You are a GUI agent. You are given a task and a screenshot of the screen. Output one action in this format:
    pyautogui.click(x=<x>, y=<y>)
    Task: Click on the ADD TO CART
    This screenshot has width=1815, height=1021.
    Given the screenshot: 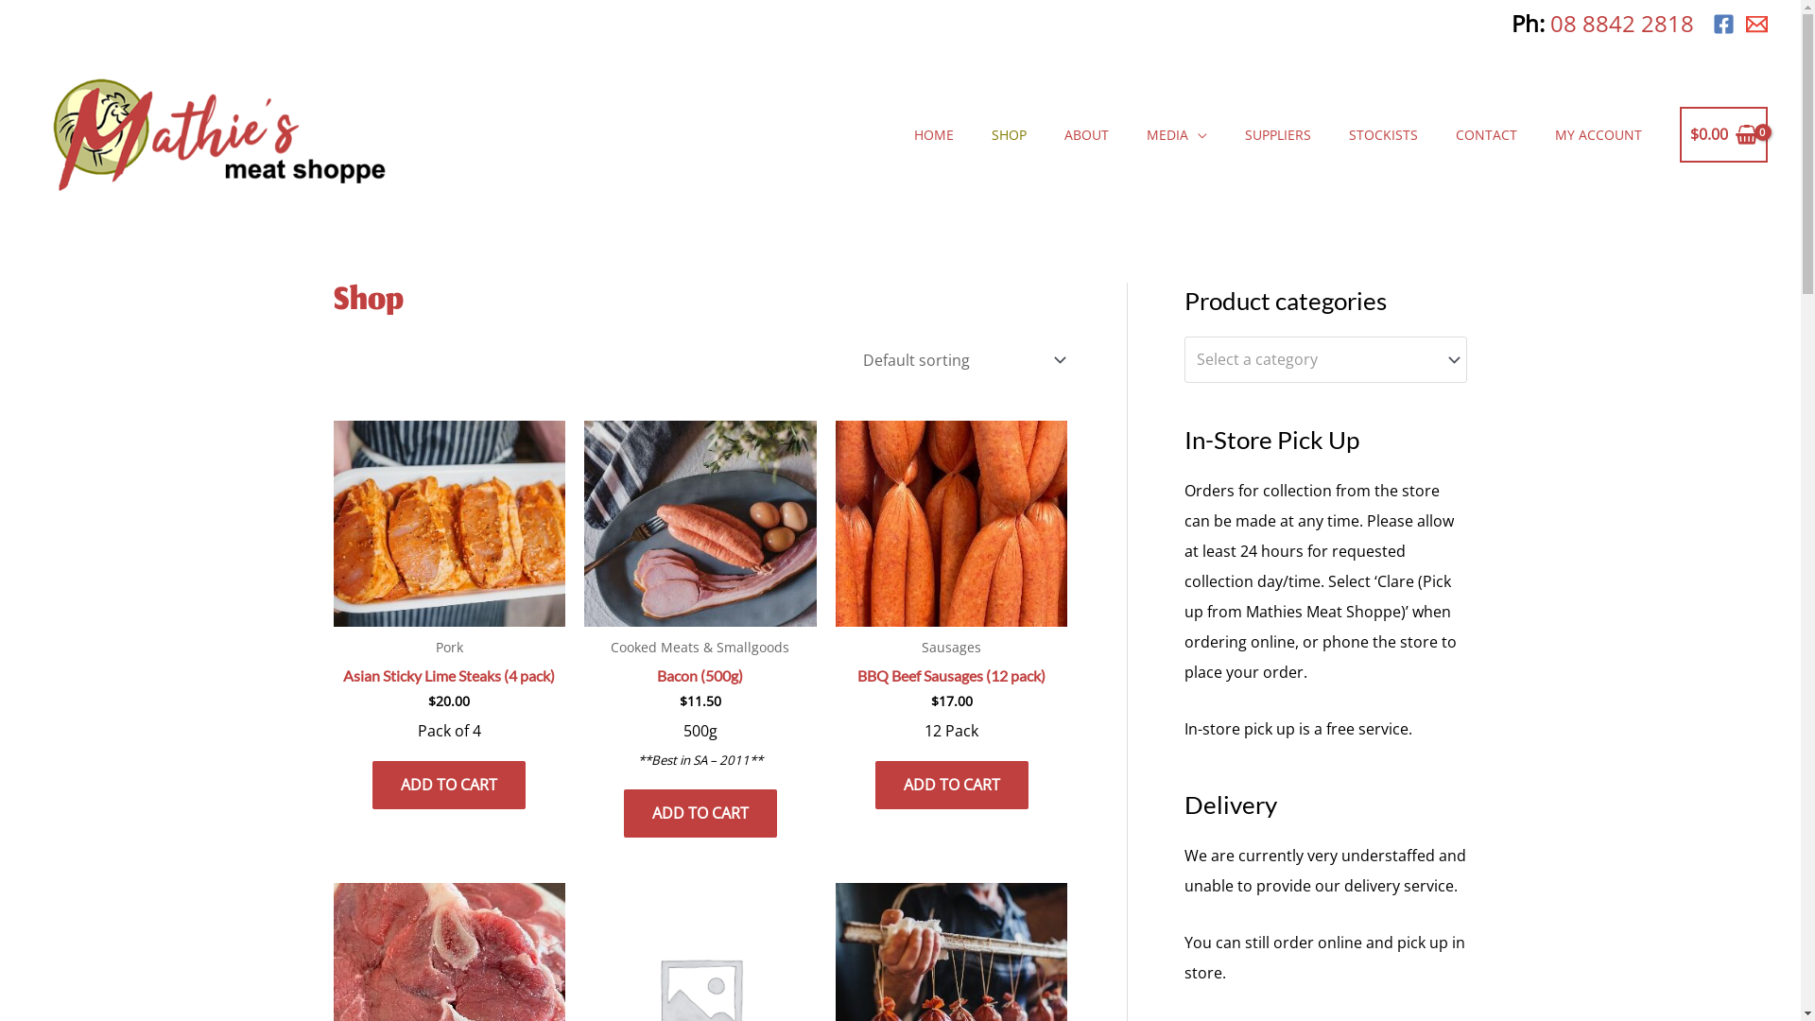 What is the action you would take?
    pyautogui.click(x=449, y=785)
    